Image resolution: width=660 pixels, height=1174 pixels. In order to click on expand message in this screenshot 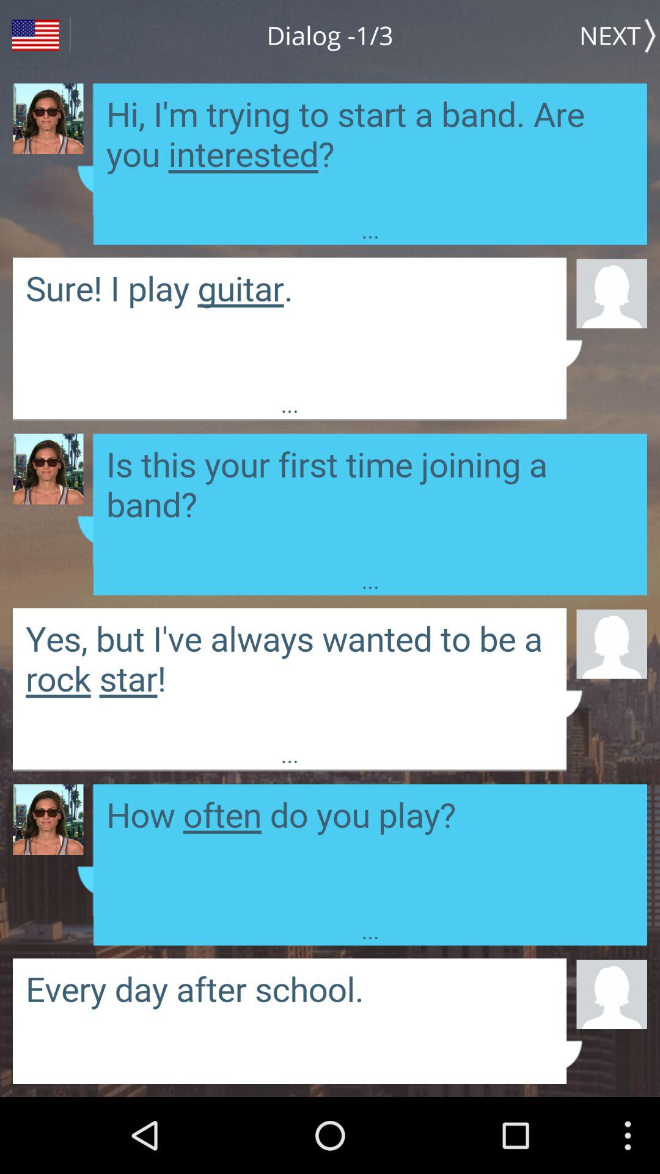, I will do `click(370, 499)`.